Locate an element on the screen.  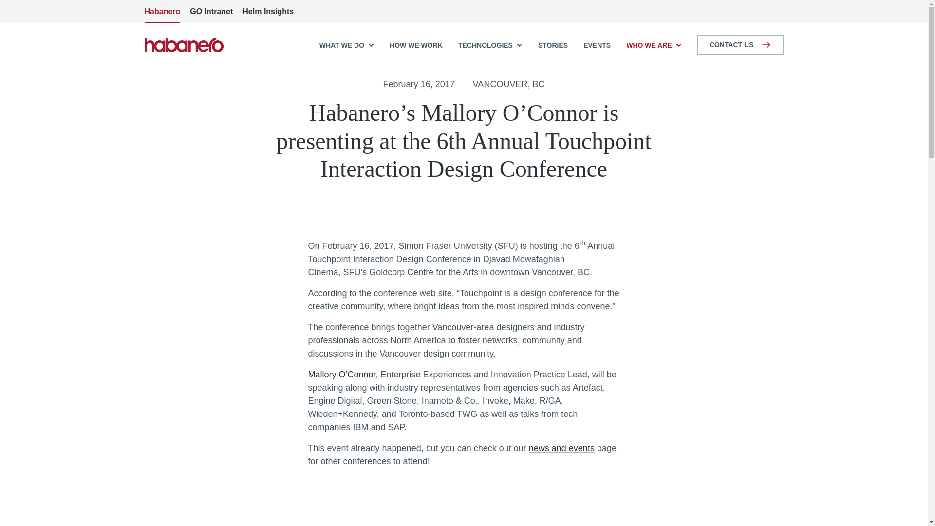
Helm Insights is located at coordinates (268, 12).